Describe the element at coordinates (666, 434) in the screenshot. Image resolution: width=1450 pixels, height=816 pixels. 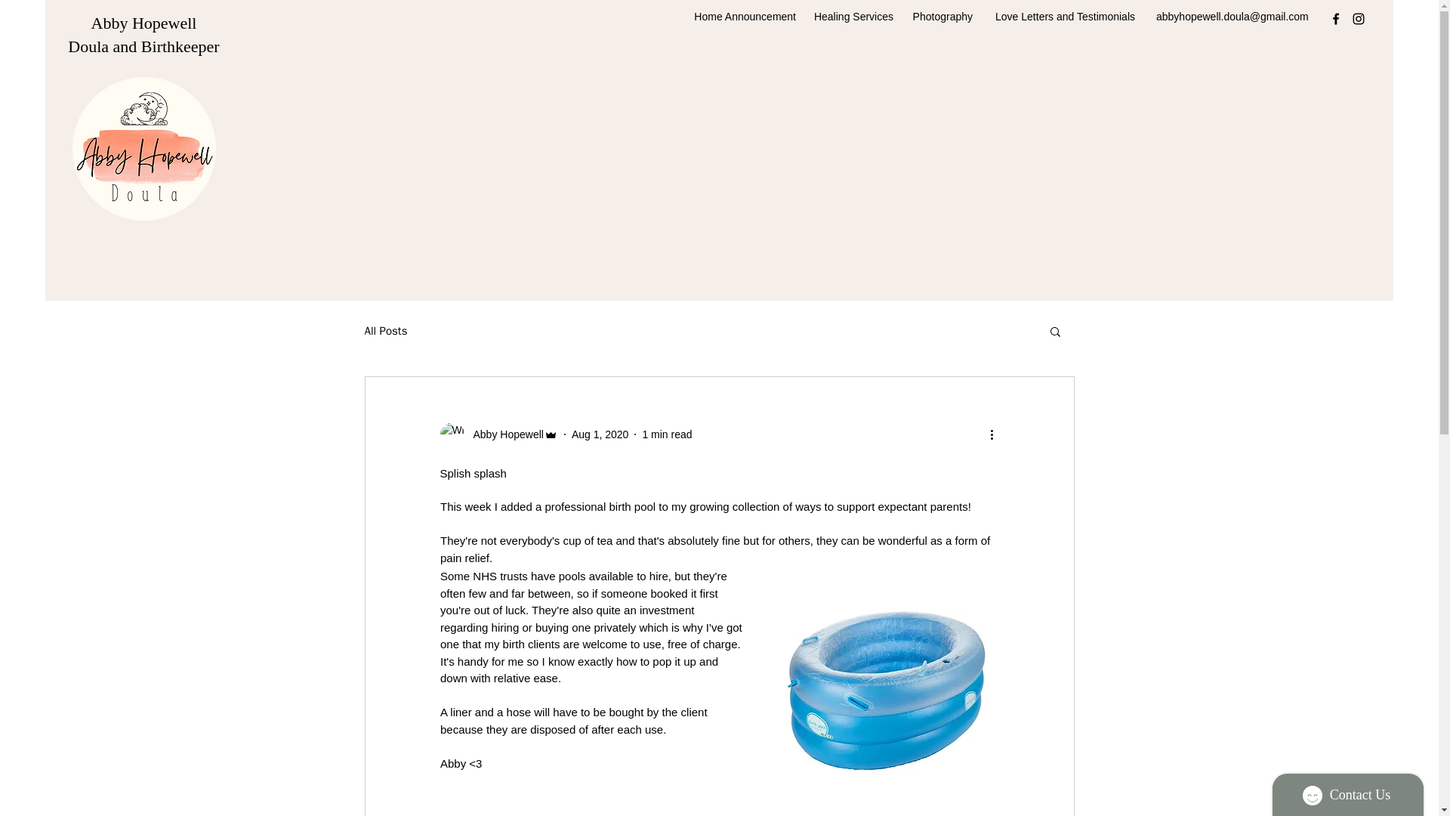
I see `1 min read` at that location.